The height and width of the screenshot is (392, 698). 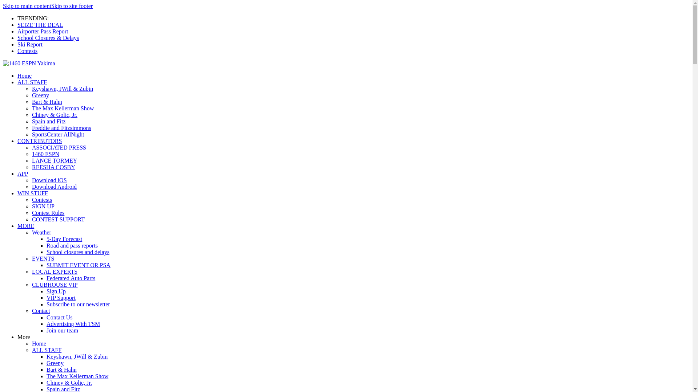 What do you see at coordinates (58, 134) in the screenshot?
I see `SportsCenter AllNight` at bounding box center [58, 134].